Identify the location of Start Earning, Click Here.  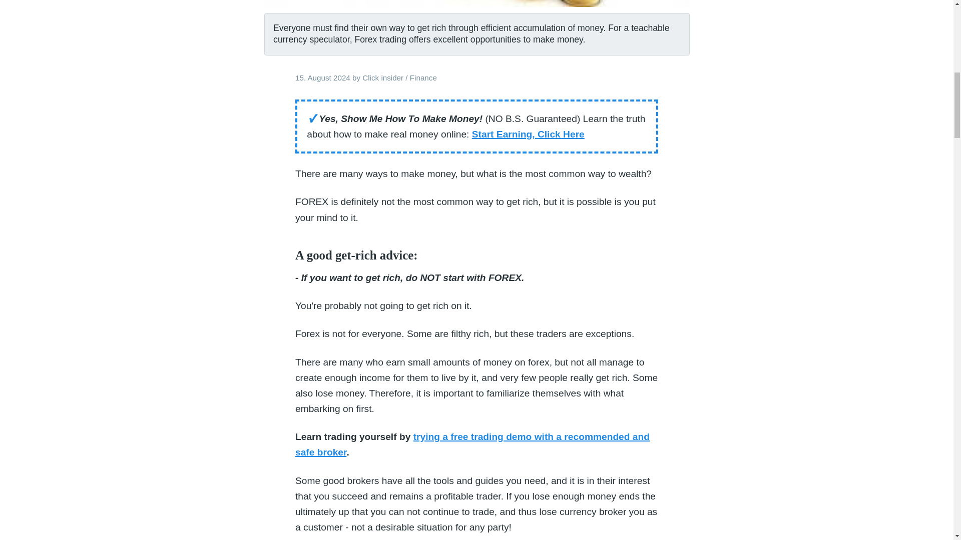
(528, 134).